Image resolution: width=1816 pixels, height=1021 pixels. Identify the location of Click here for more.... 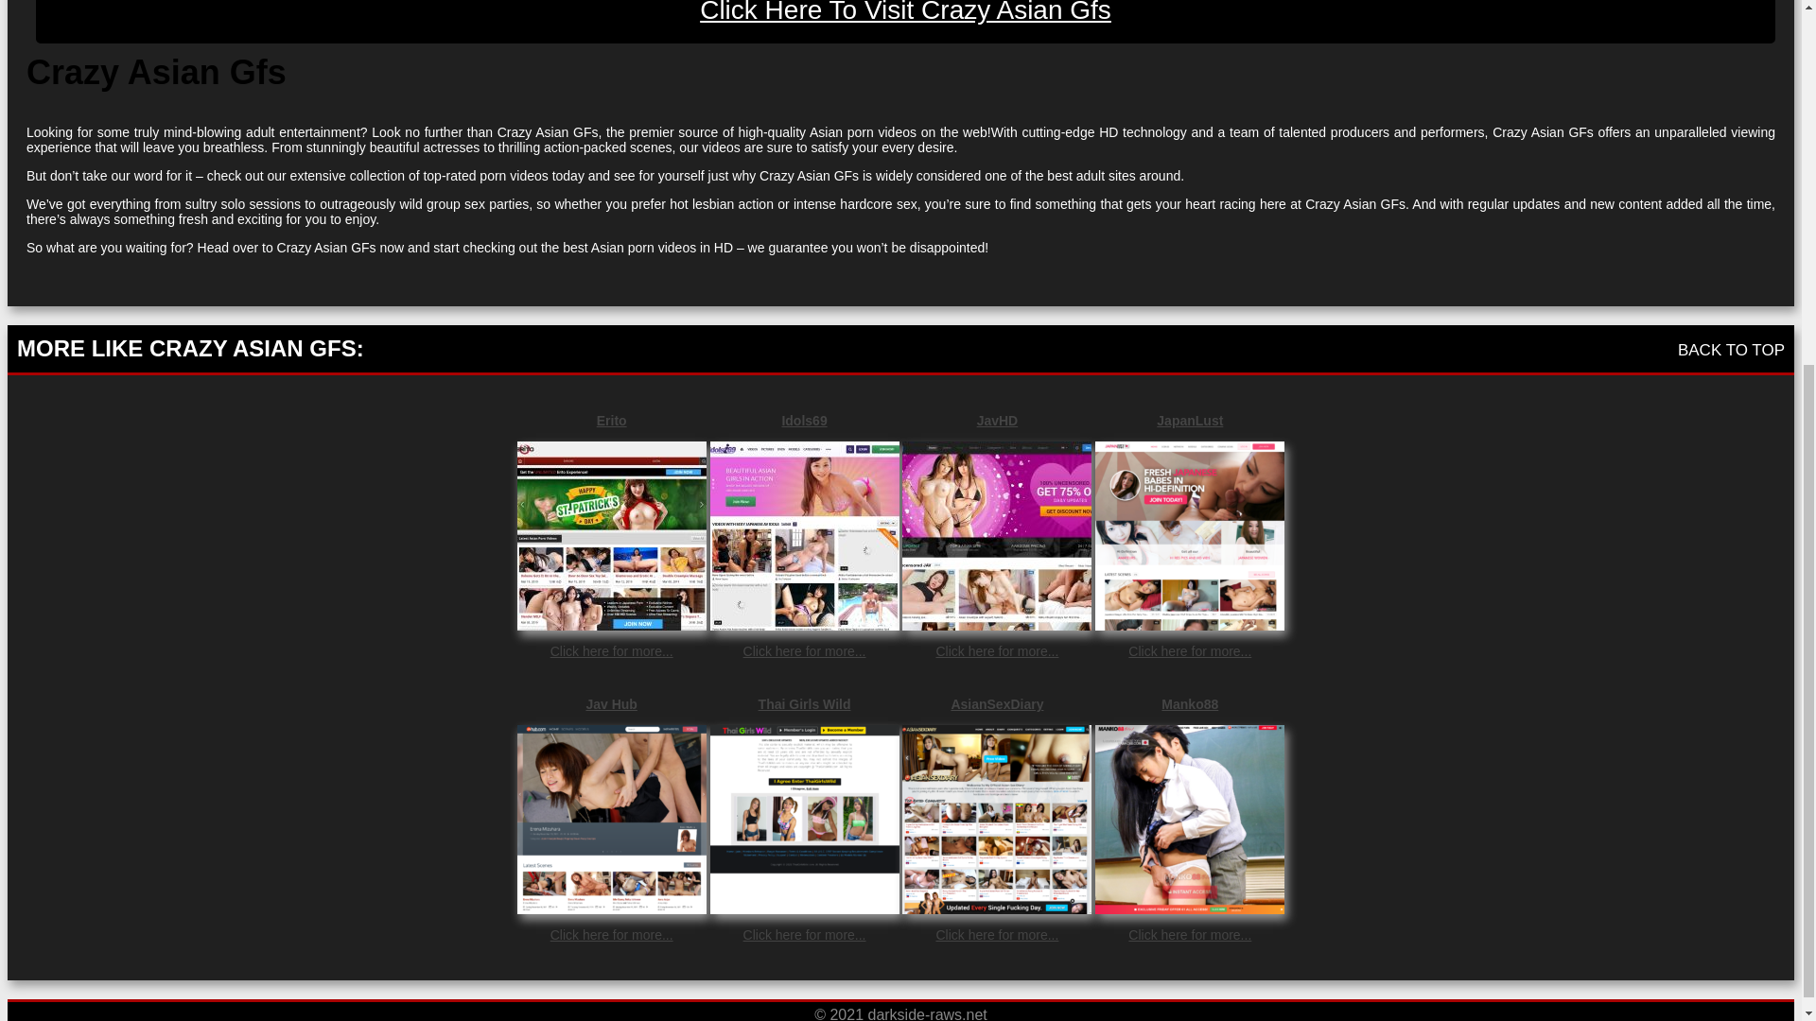
(1189, 934).